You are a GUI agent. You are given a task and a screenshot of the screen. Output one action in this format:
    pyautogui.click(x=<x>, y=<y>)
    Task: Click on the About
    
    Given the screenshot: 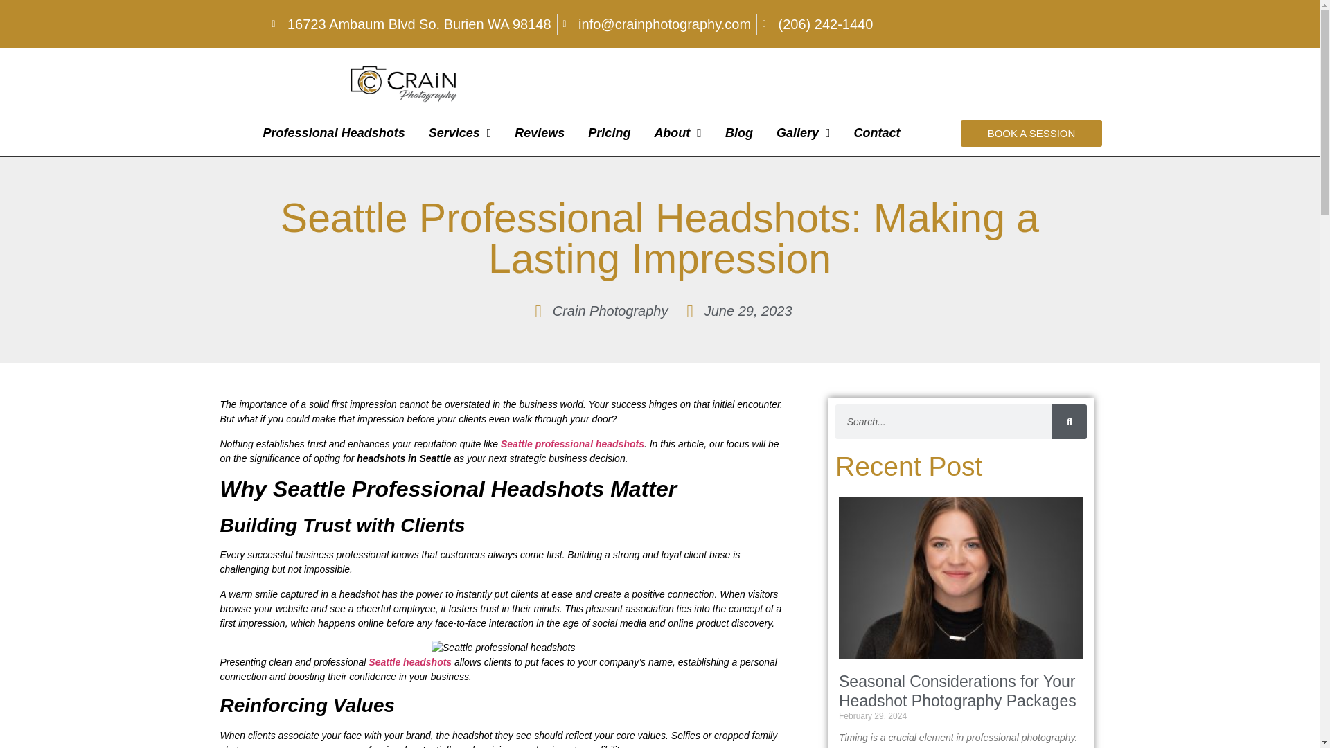 What is the action you would take?
    pyautogui.click(x=677, y=132)
    